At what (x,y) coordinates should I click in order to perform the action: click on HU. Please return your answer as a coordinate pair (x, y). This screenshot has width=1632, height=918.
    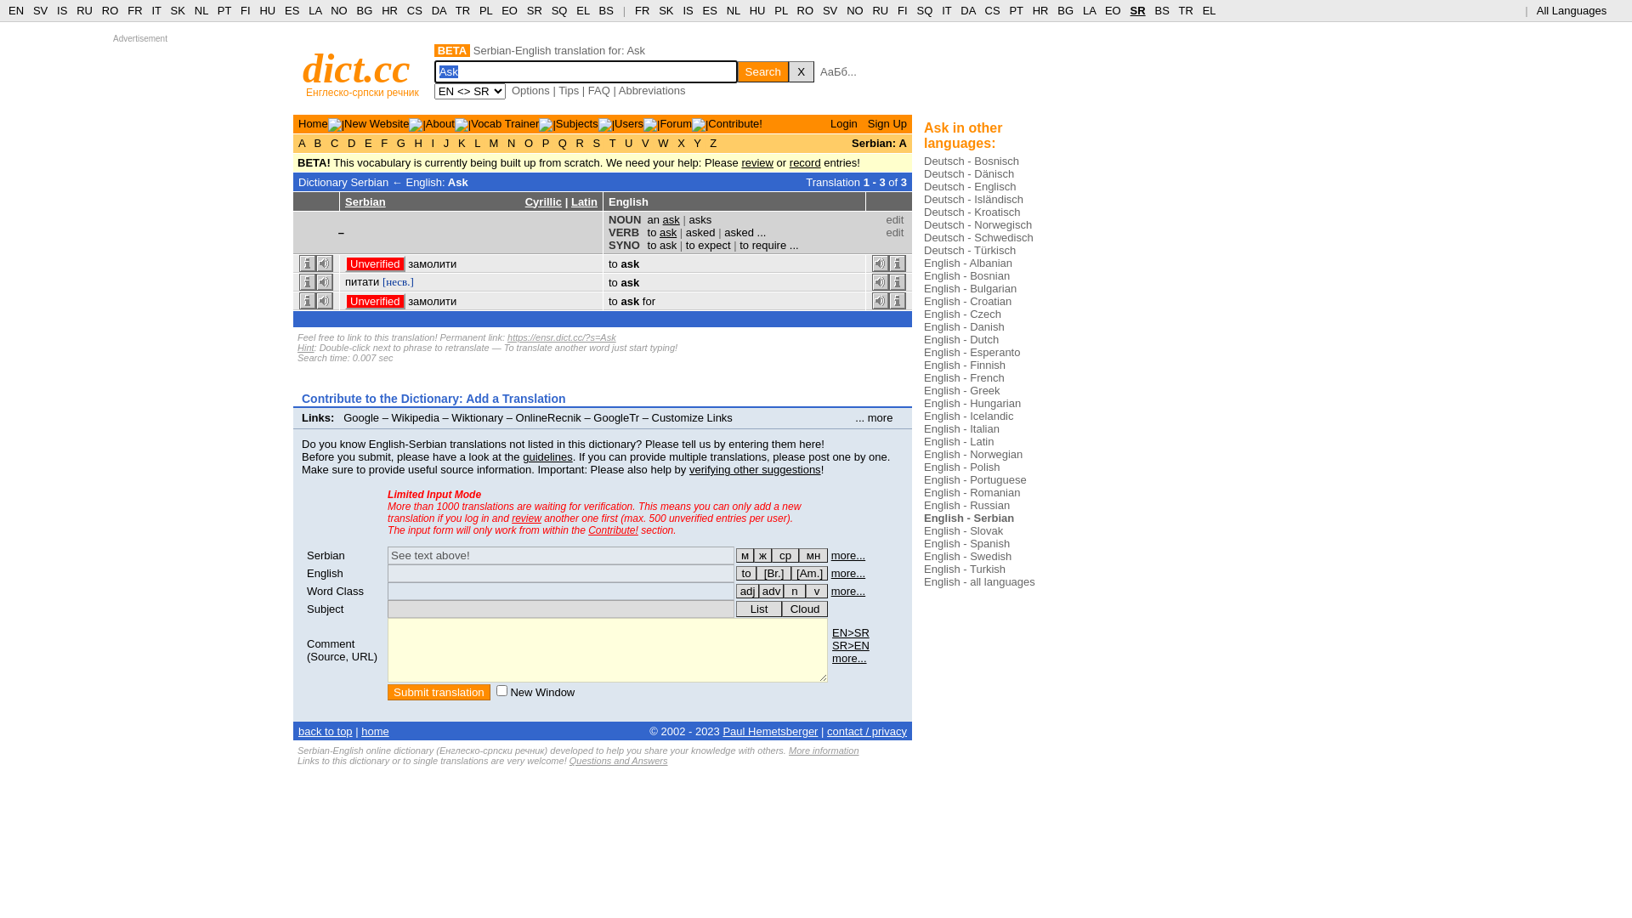
    Looking at the image, I should click on (758, 10).